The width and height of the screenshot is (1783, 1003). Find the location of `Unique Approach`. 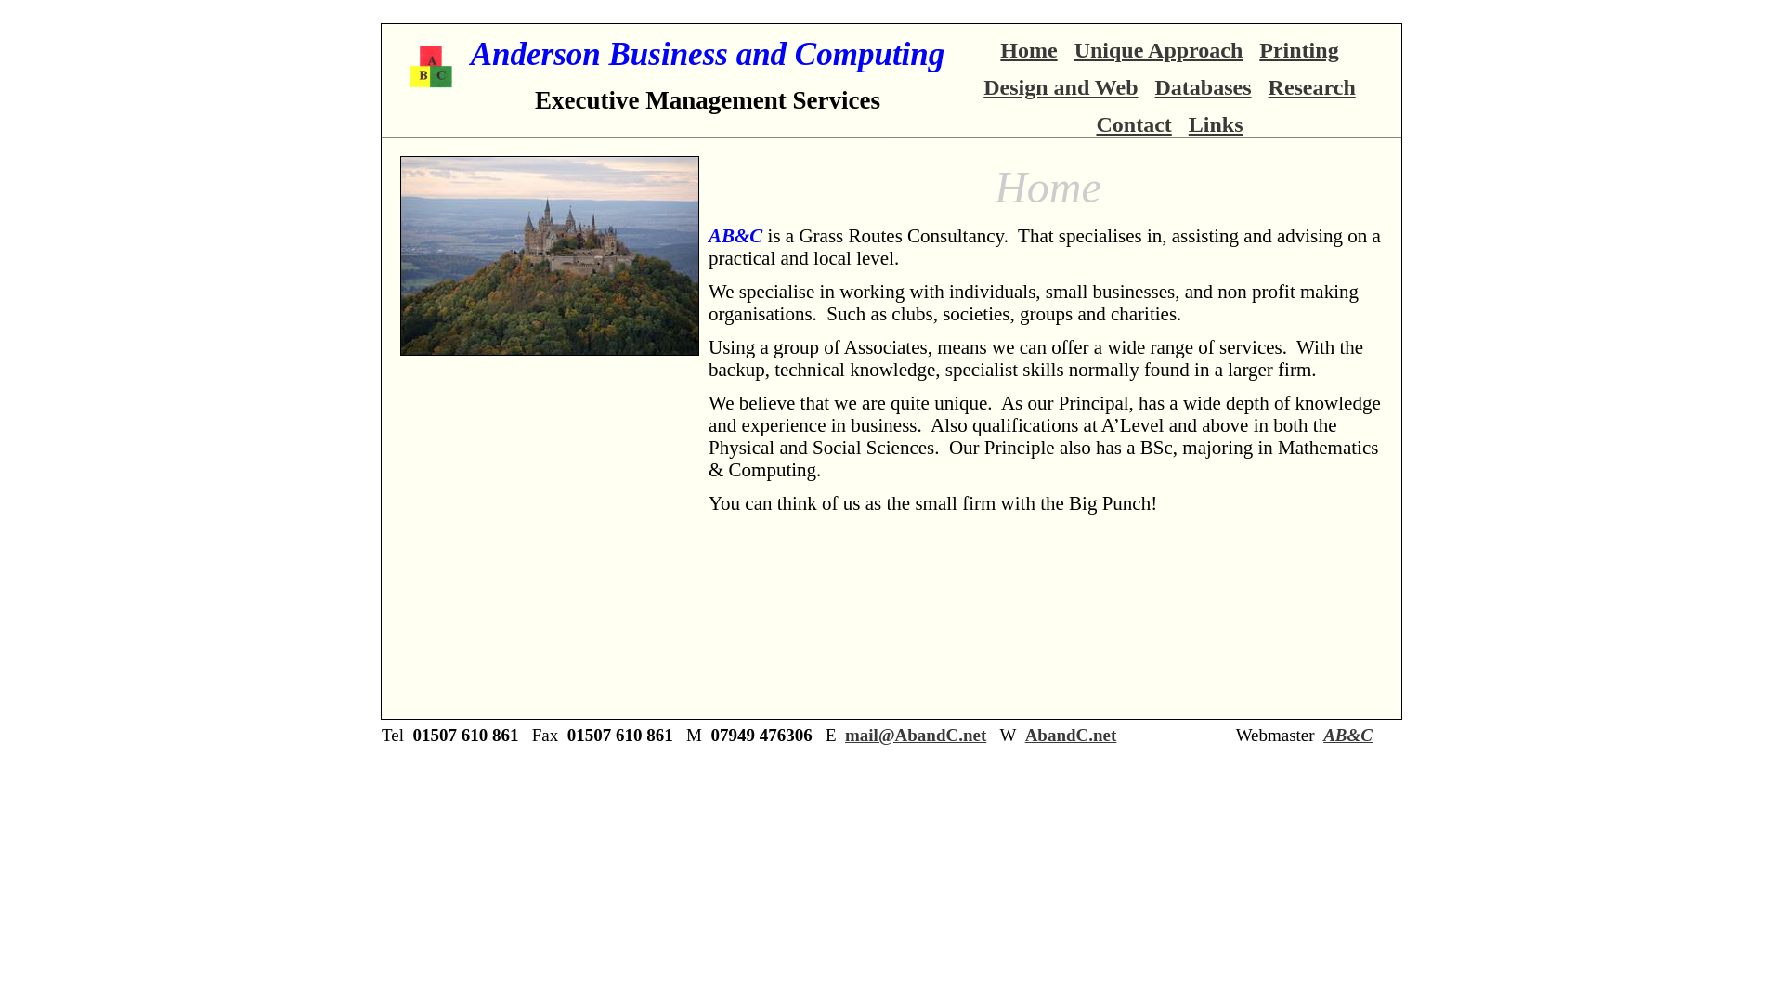

Unique Approach is located at coordinates (1159, 50).